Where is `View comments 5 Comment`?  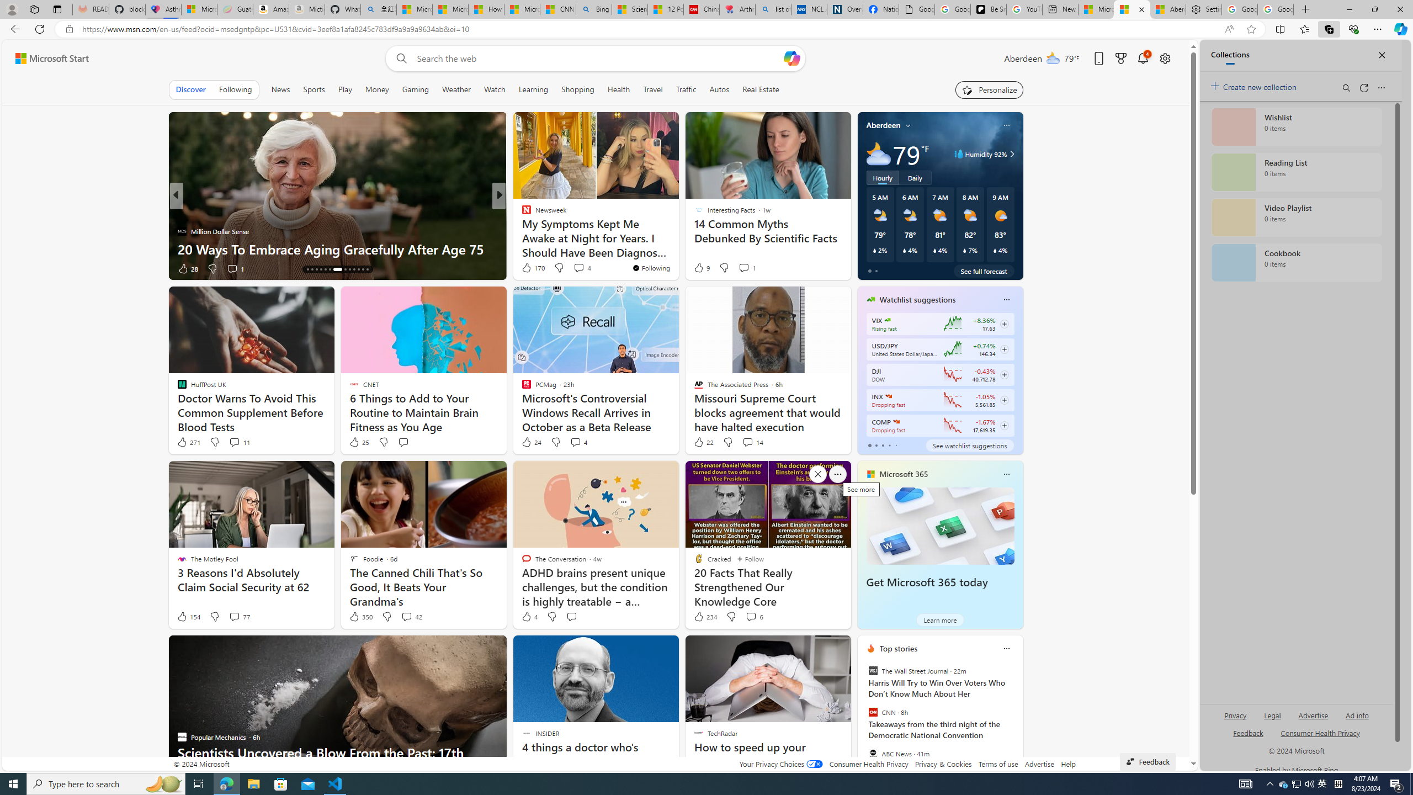 View comments 5 Comment is located at coordinates (575, 268).